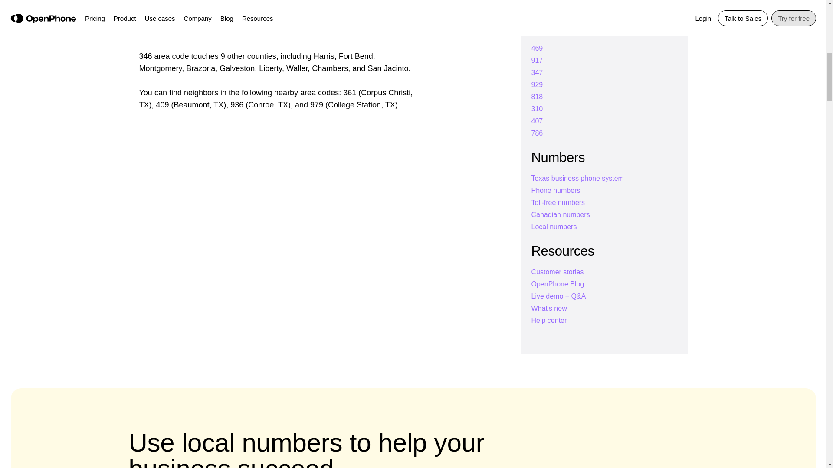 This screenshot has height=468, width=833. Describe the element at coordinates (537, 109) in the screenshot. I see `310` at that location.